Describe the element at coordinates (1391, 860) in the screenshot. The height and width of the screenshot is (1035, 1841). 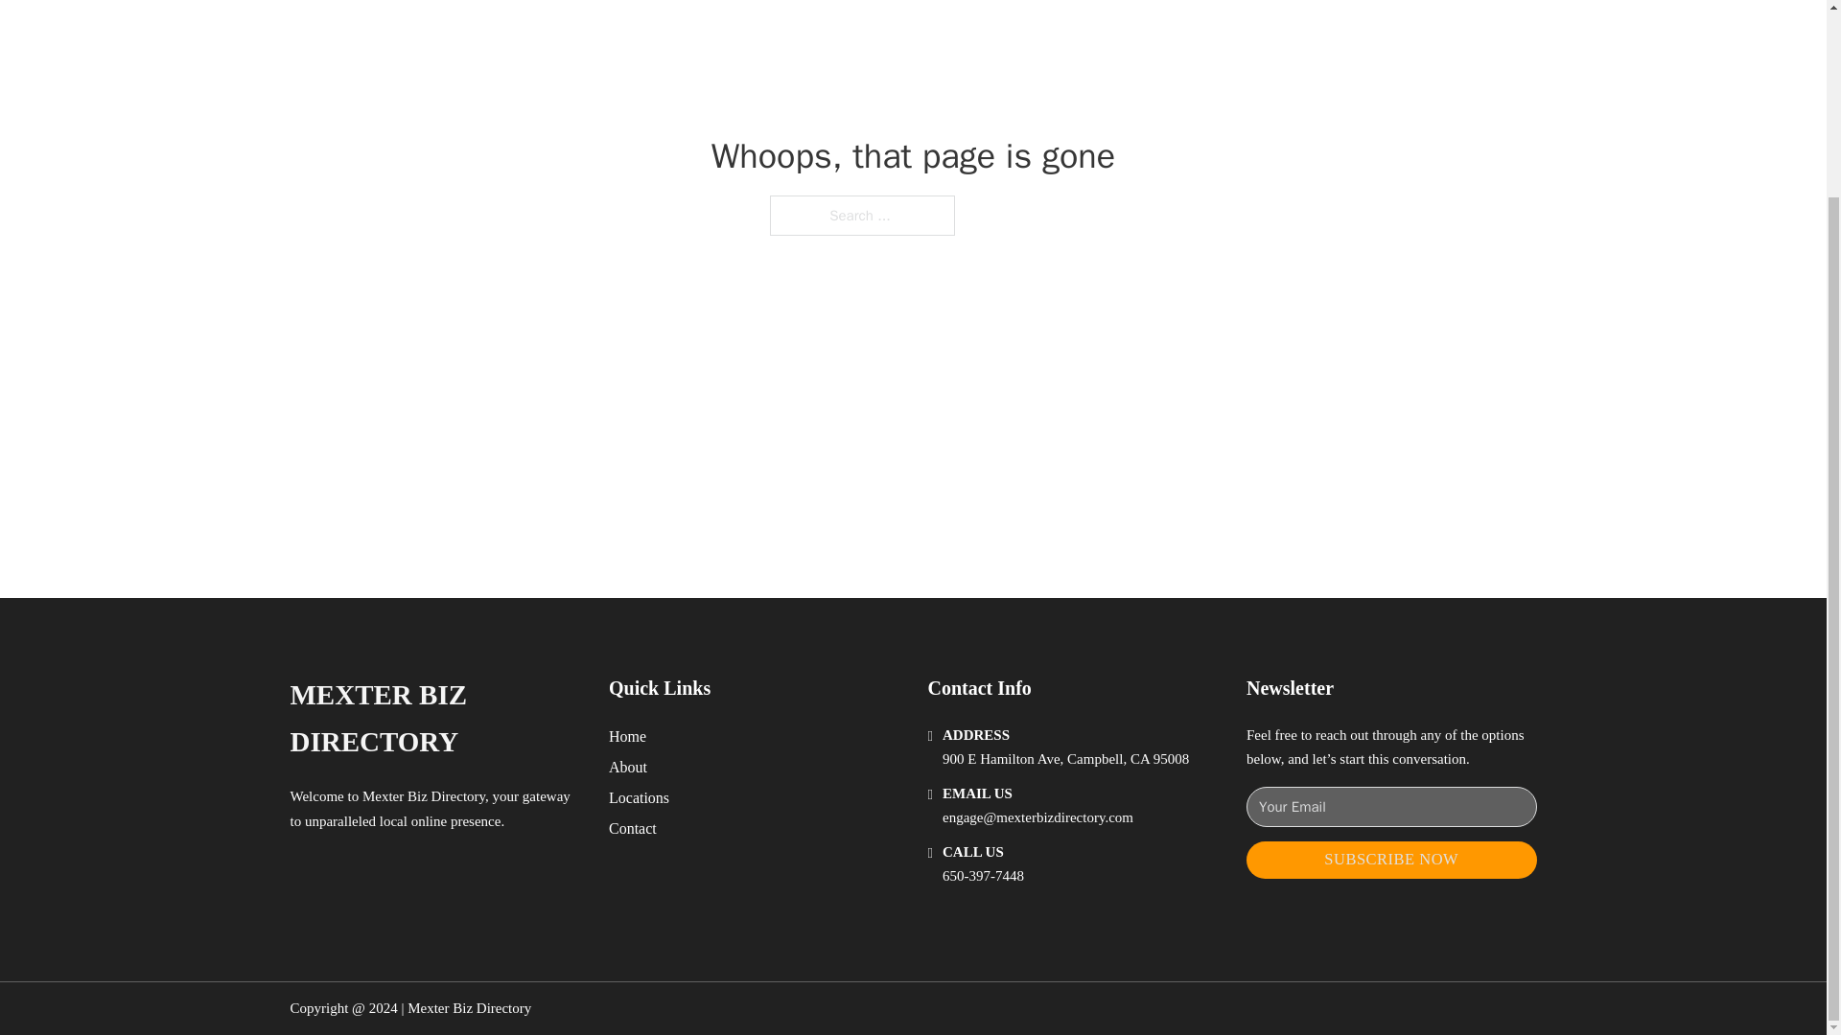
I see `SUBSCRIBE NOW` at that location.